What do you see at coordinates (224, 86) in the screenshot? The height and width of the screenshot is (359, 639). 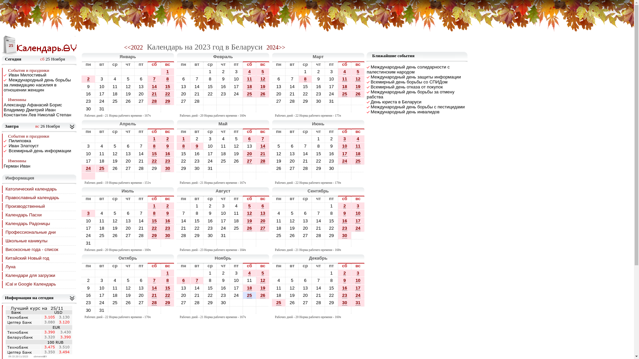 I see `16` at bounding box center [224, 86].